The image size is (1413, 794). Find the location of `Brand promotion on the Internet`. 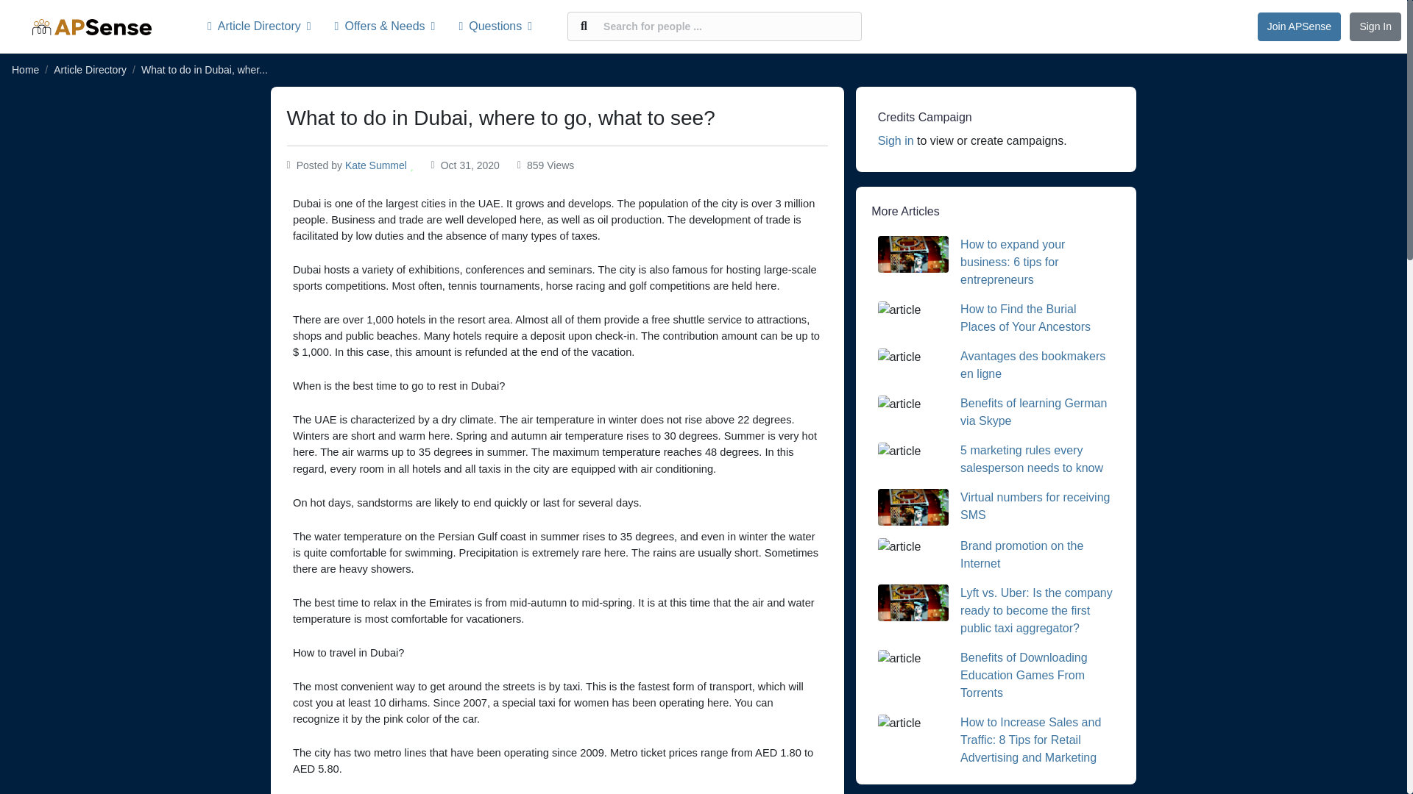

Brand promotion on the Internet is located at coordinates (1021, 554).